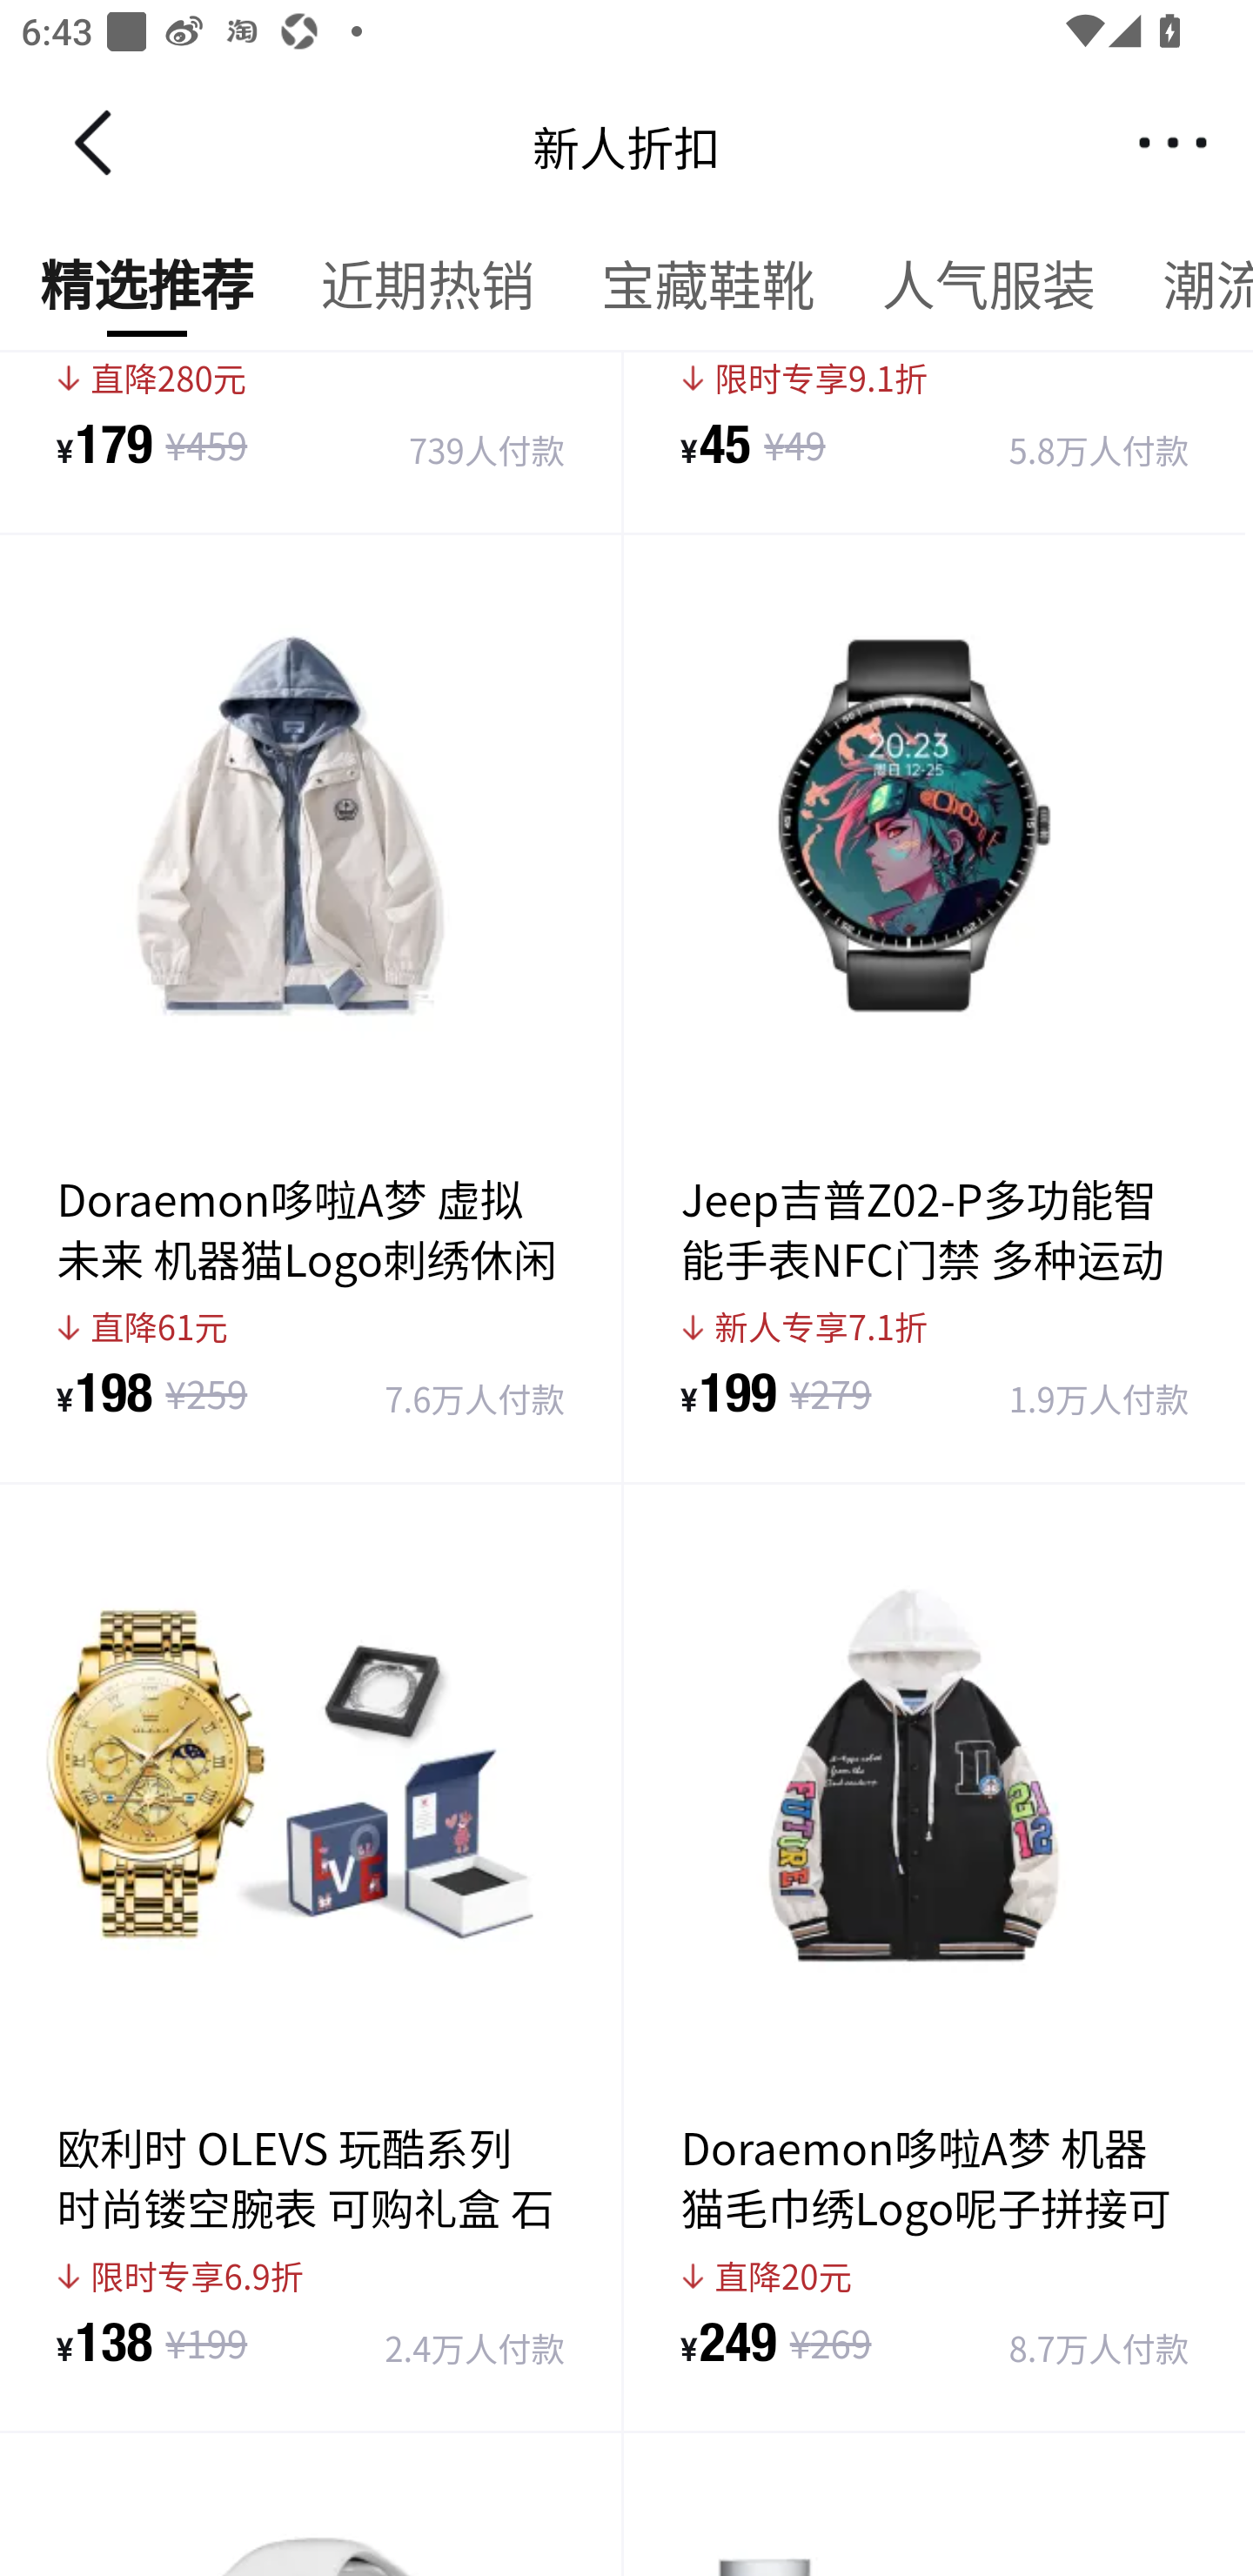 This screenshot has width=1253, height=2576. Describe the element at coordinates (312, 2345) in the screenshot. I see `resize,w_300` at that location.